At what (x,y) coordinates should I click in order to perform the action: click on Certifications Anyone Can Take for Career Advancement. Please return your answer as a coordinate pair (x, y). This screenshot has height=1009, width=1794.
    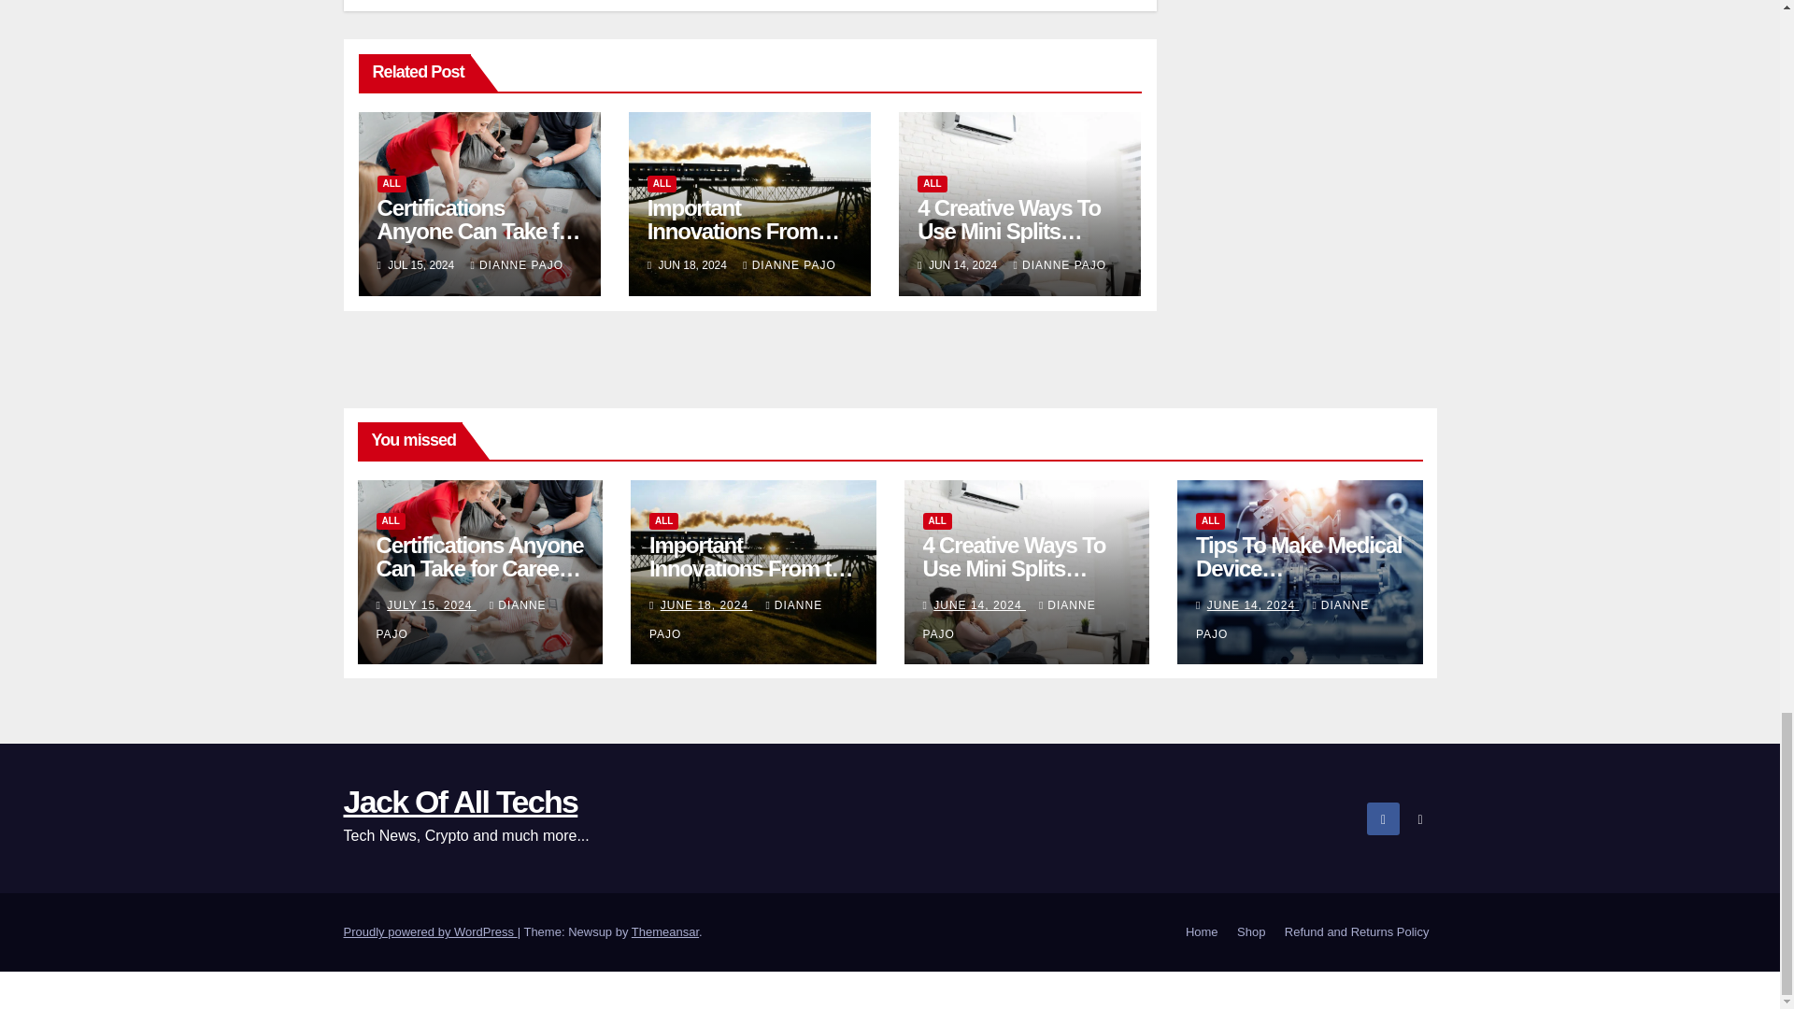
    Looking at the image, I should click on (478, 232).